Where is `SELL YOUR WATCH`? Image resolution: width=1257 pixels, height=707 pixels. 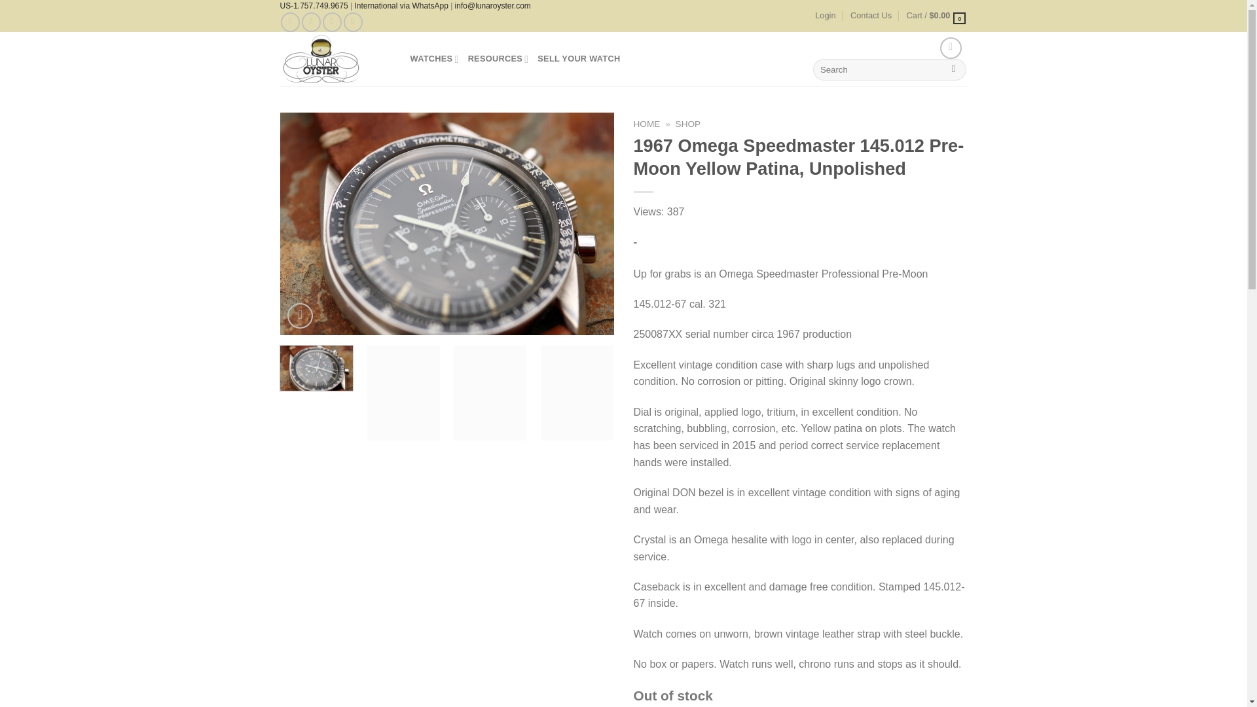 SELL YOUR WATCH is located at coordinates (579, 59).